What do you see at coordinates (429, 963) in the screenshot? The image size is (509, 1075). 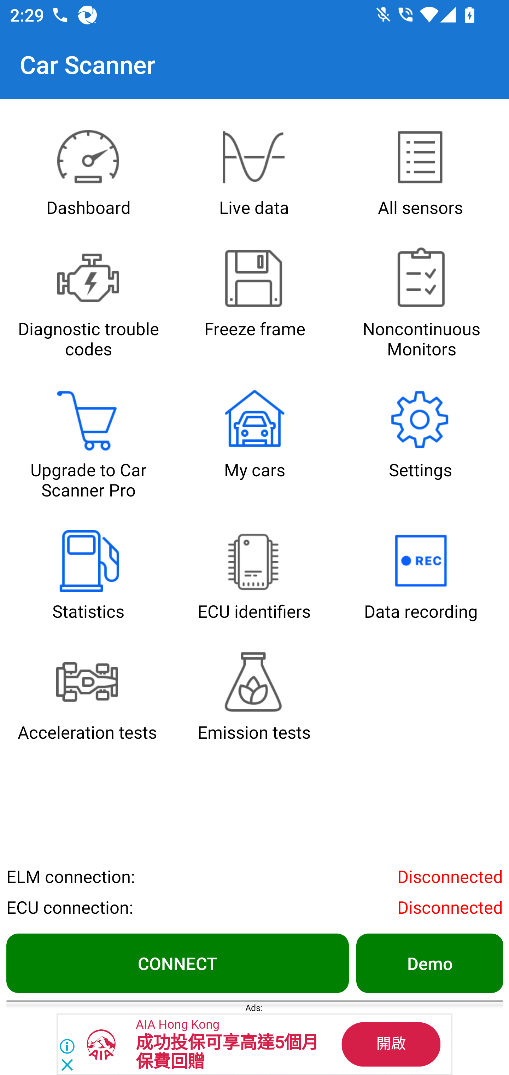 I see `Demo` at bounding box center [429, 963].